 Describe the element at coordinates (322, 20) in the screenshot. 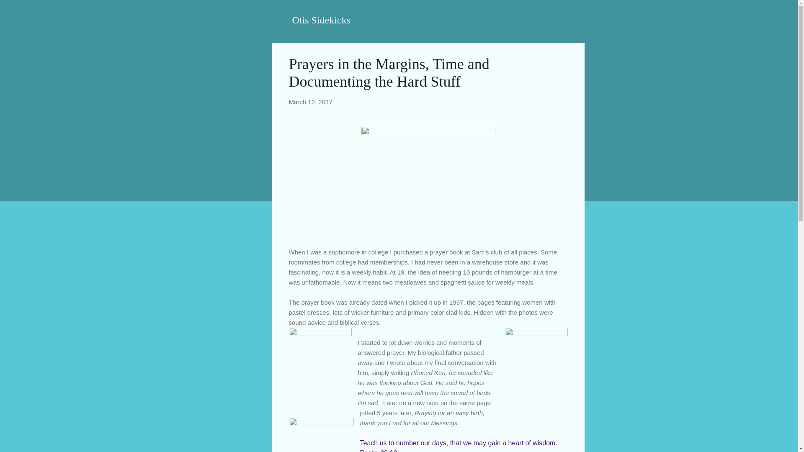

I see `Otis Sidekicks` at that location.